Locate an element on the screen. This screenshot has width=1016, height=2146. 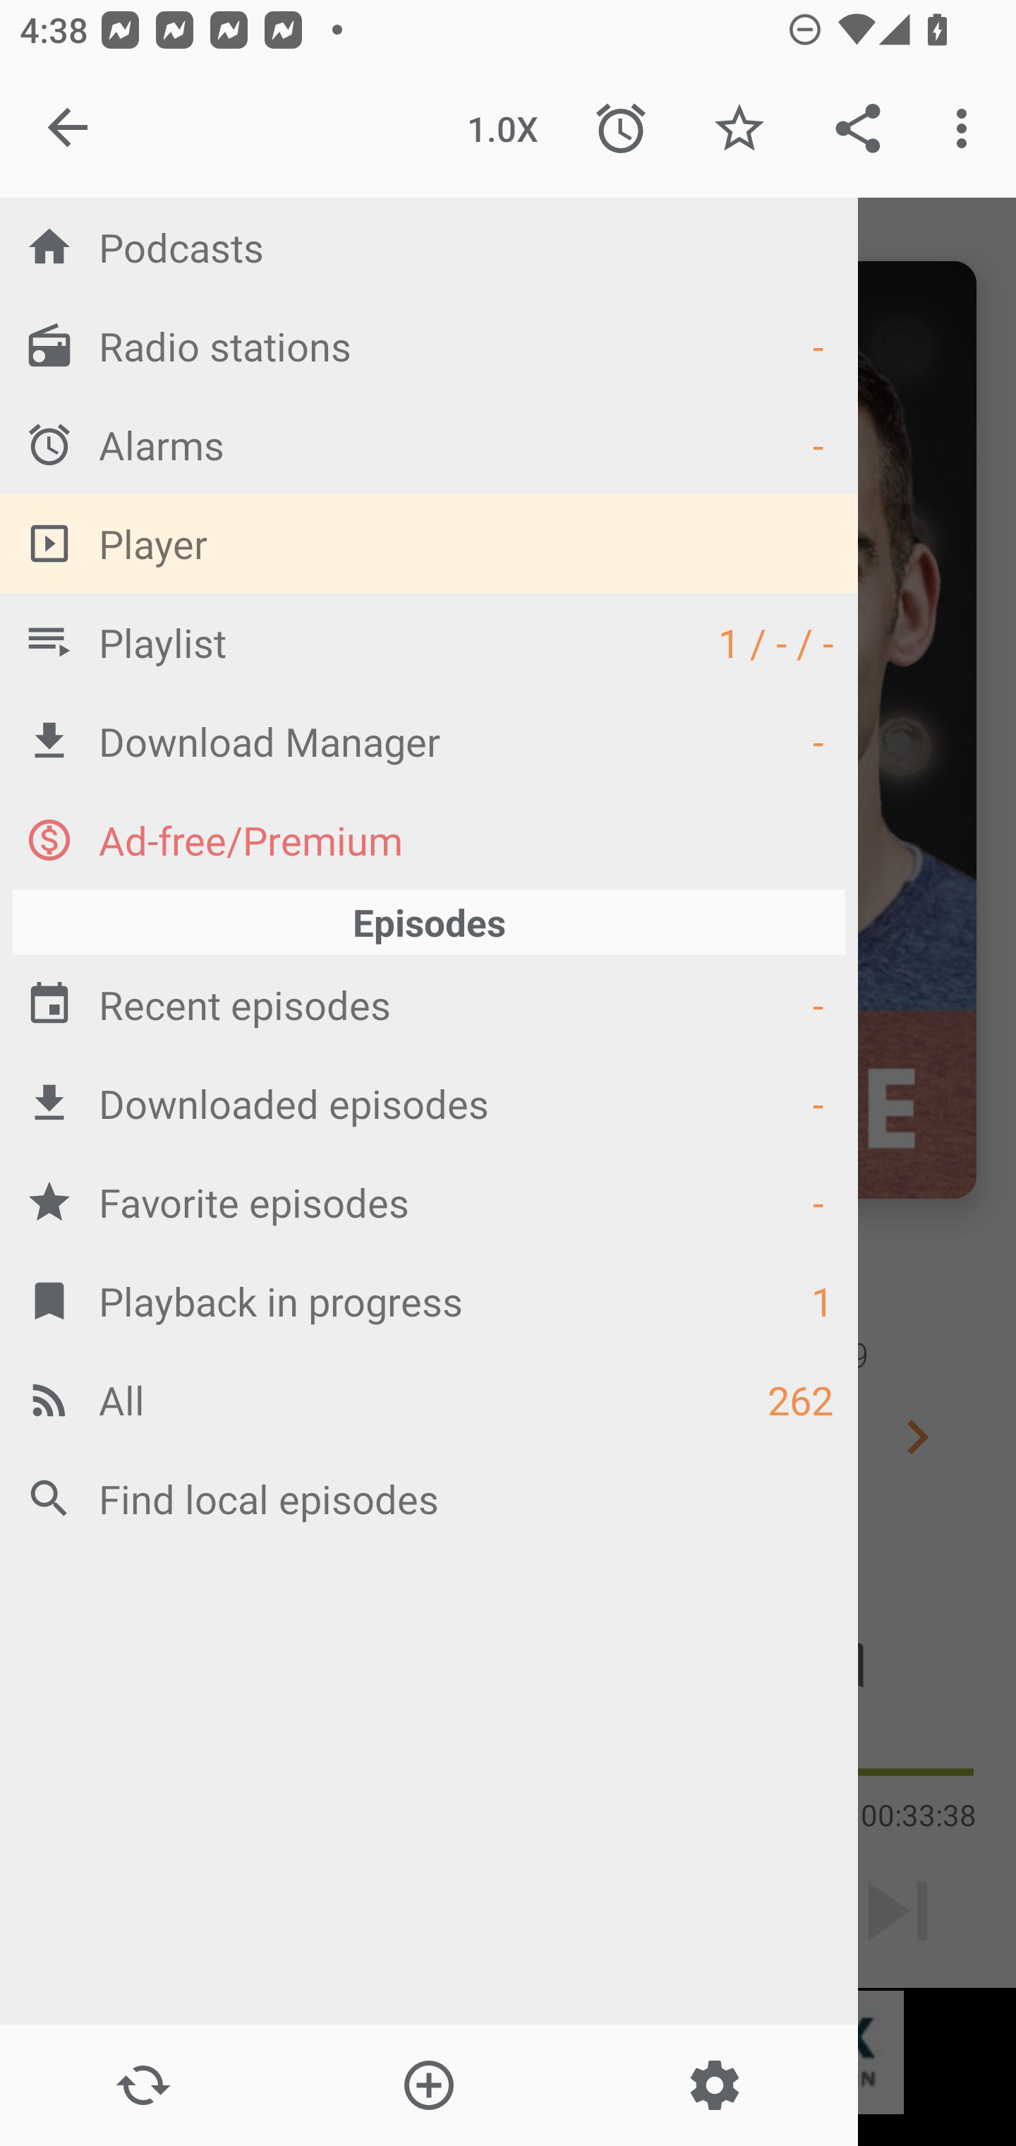
Favorite is located at coordinates (739, 128).